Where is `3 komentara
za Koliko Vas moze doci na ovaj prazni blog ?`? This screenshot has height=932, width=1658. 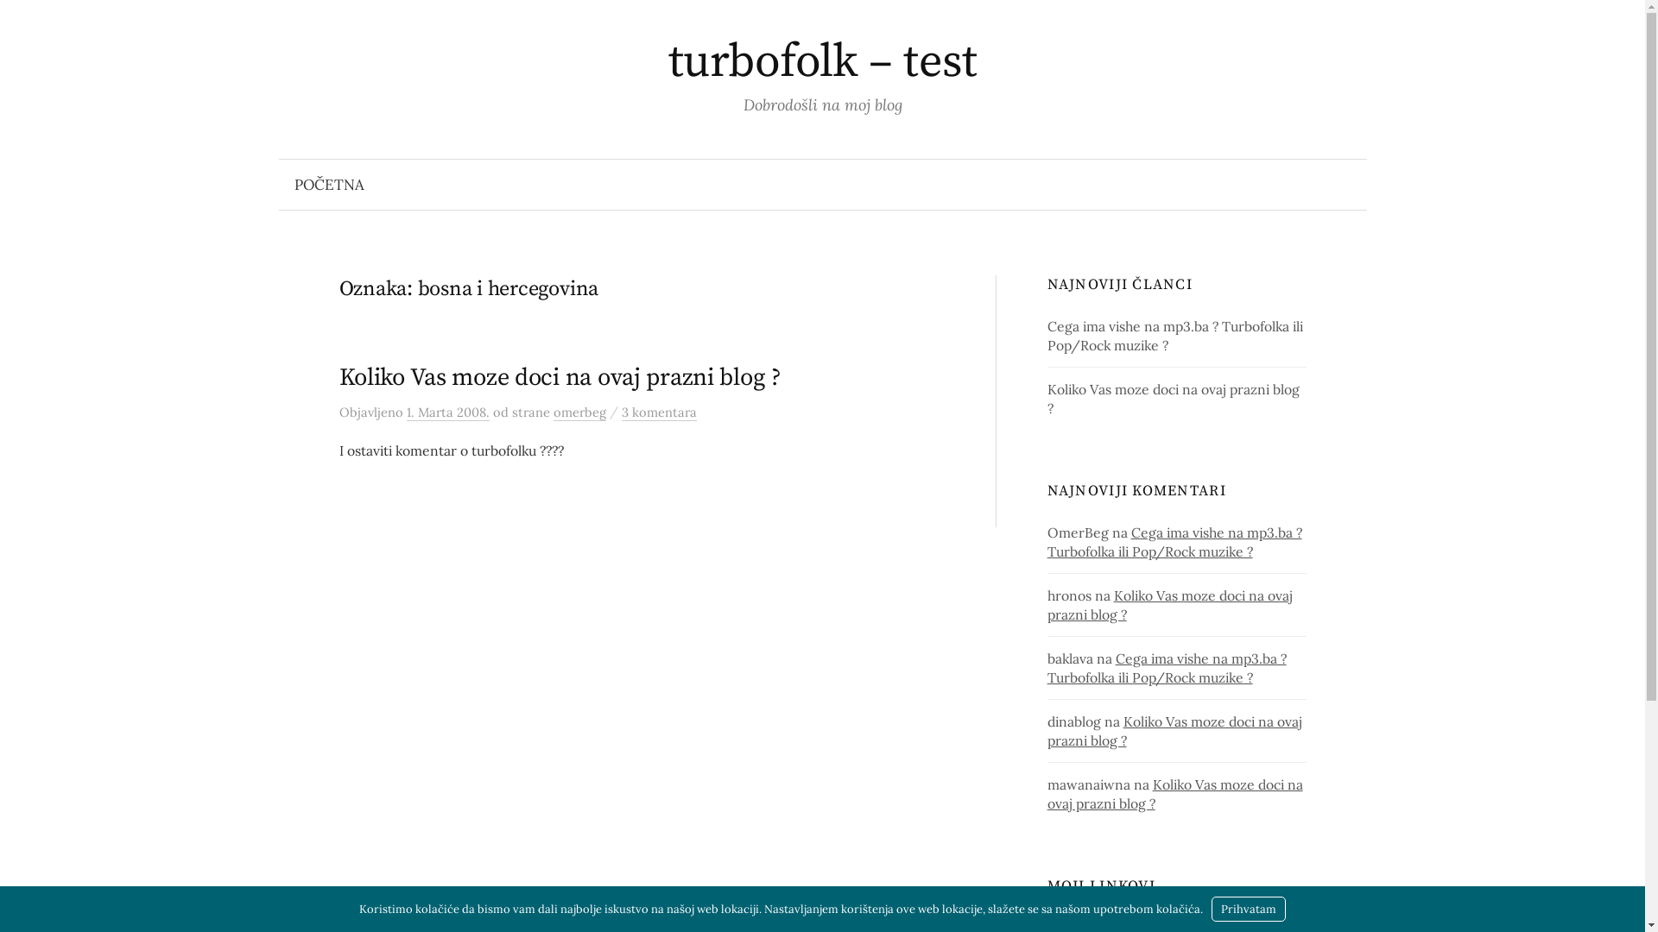
3 komentara
za Koliko Vas moze doci na ovaj prazni blog ? is located at coordinates (660, 412).